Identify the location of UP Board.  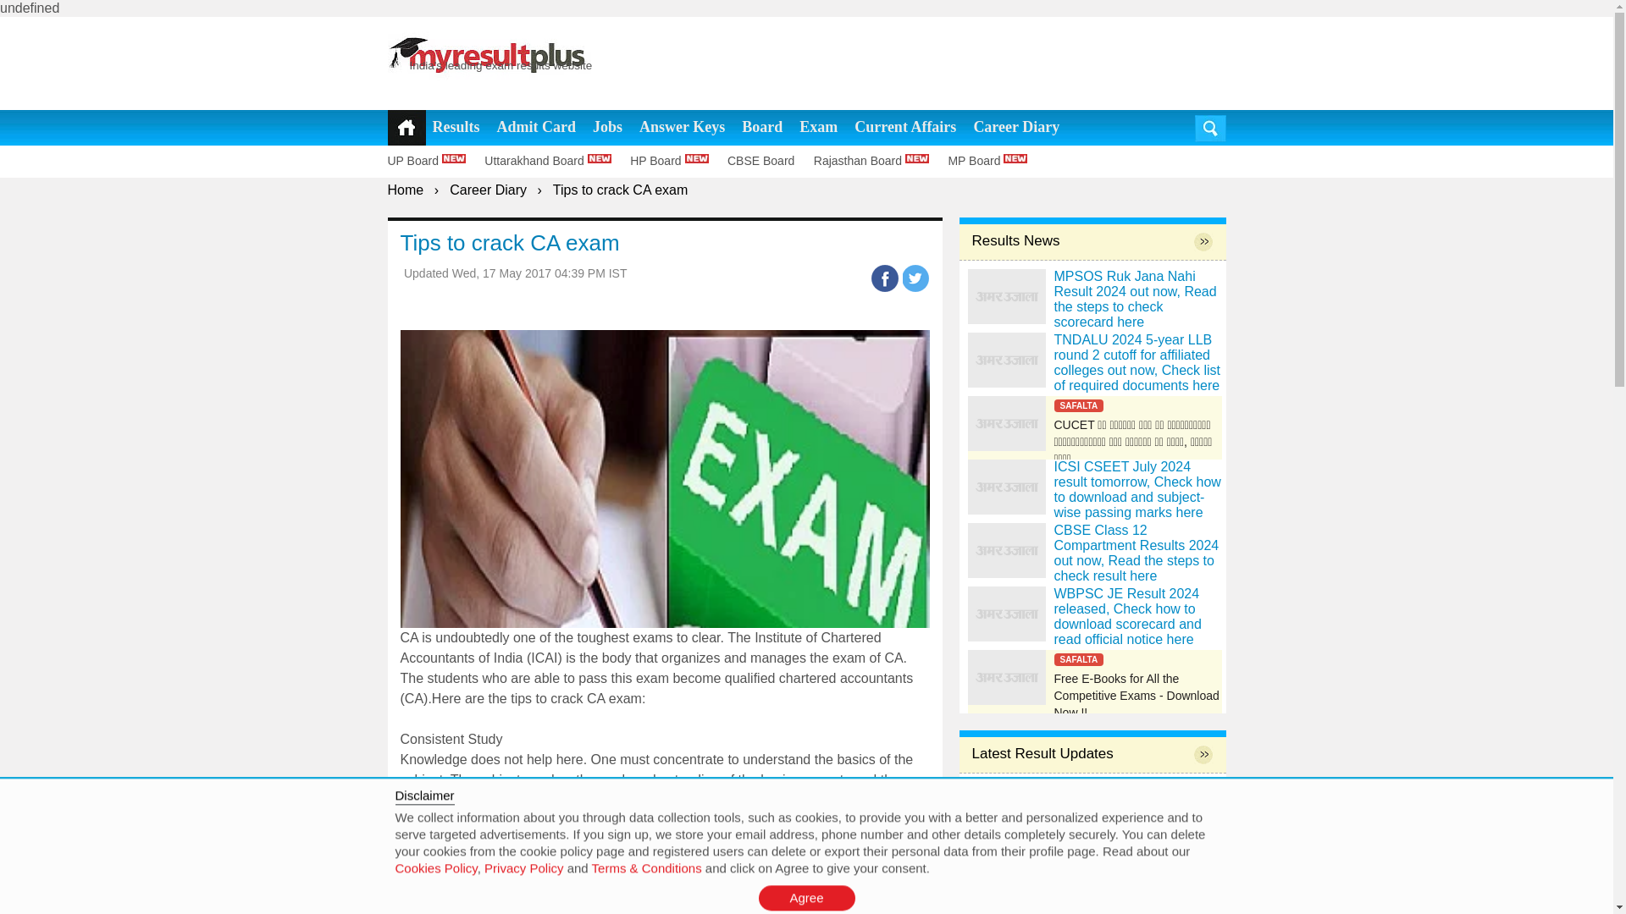
(434, 161).